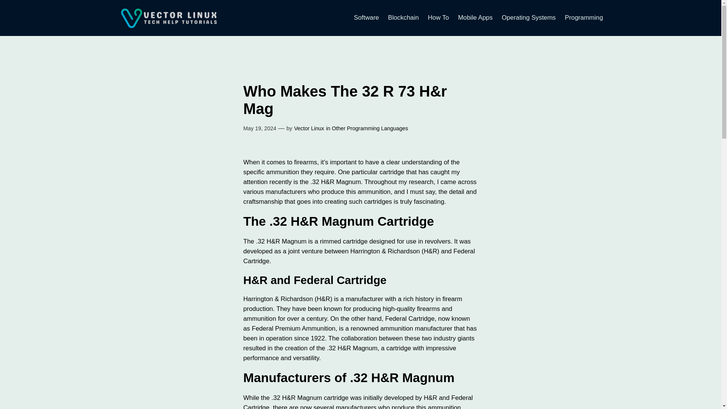 The image size is (727, 409). I want to click on Blockchain, so click(403, 17).